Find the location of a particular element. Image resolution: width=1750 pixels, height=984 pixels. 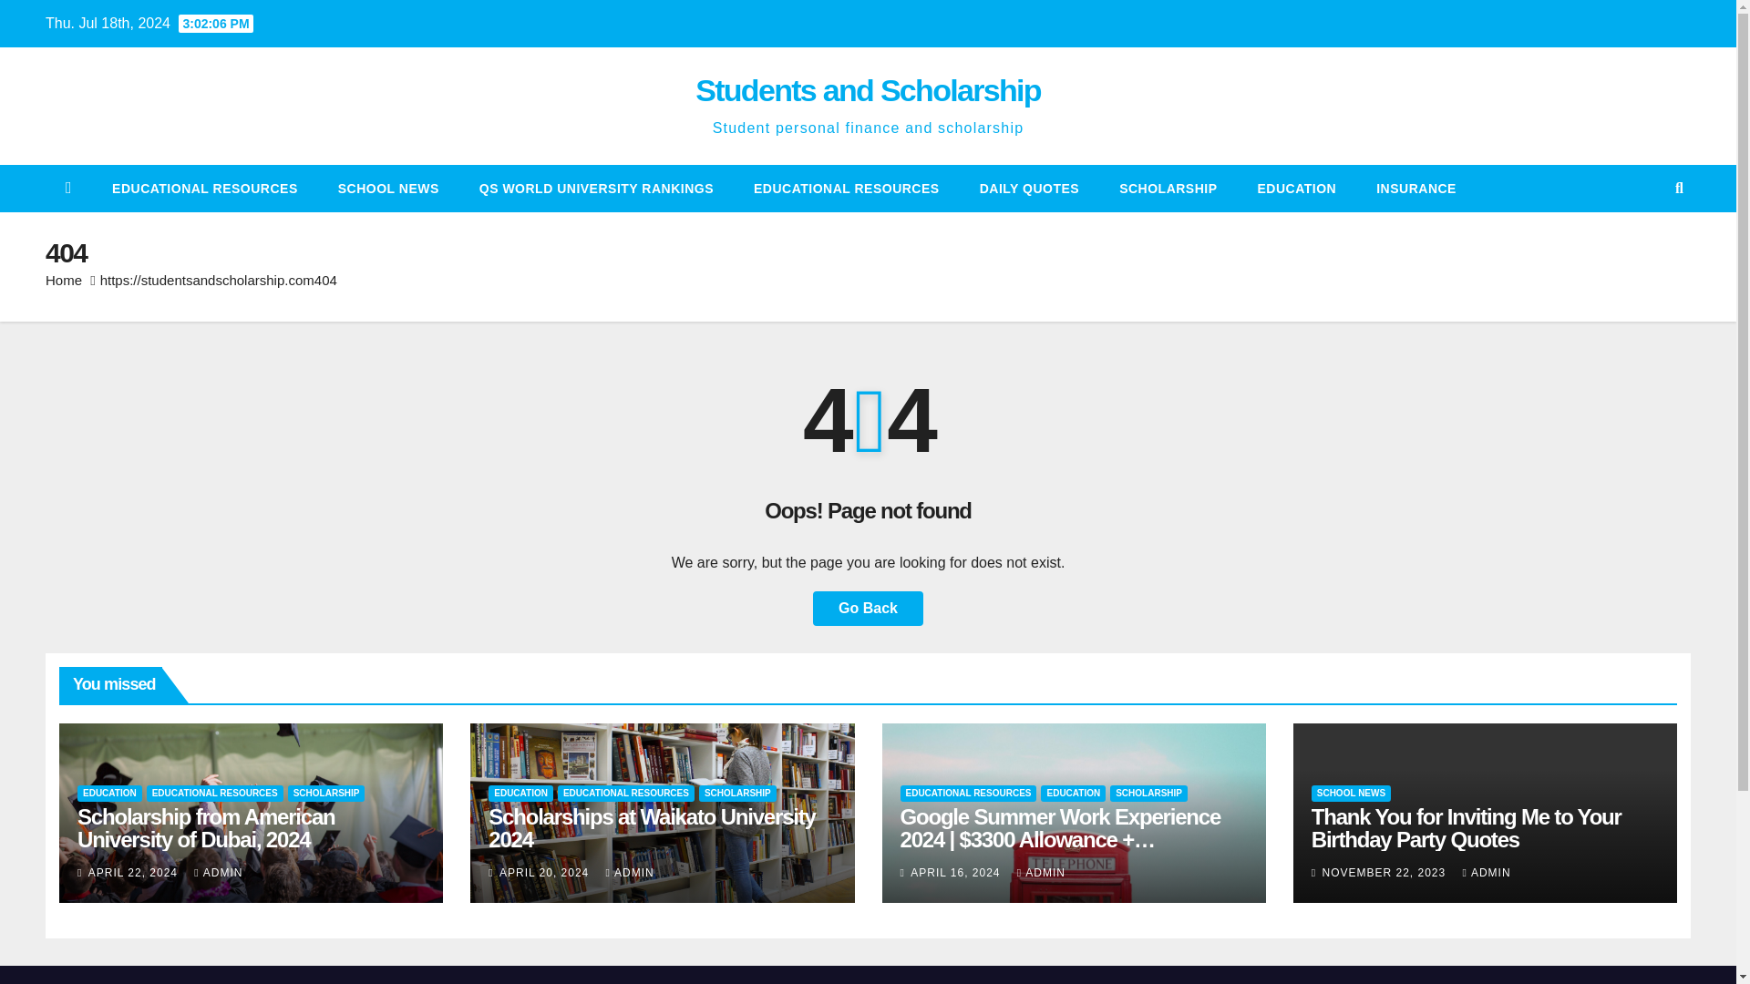

school news is located at coordinates (388, 189).